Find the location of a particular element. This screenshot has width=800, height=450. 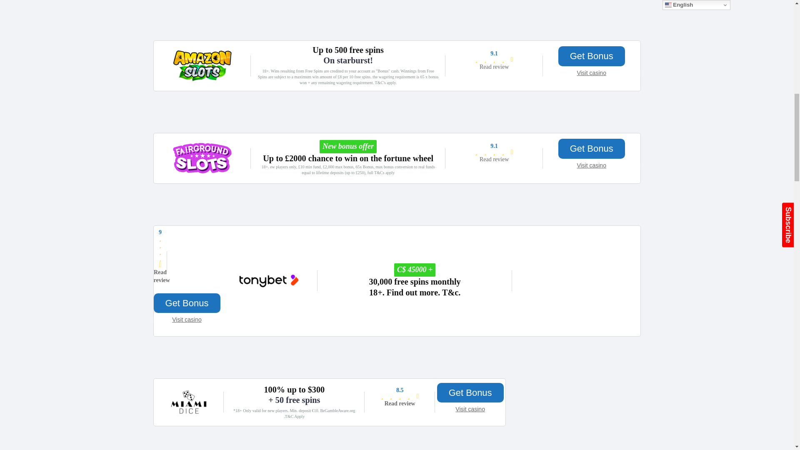

Get Bonus is located at coordinates (592, 148).